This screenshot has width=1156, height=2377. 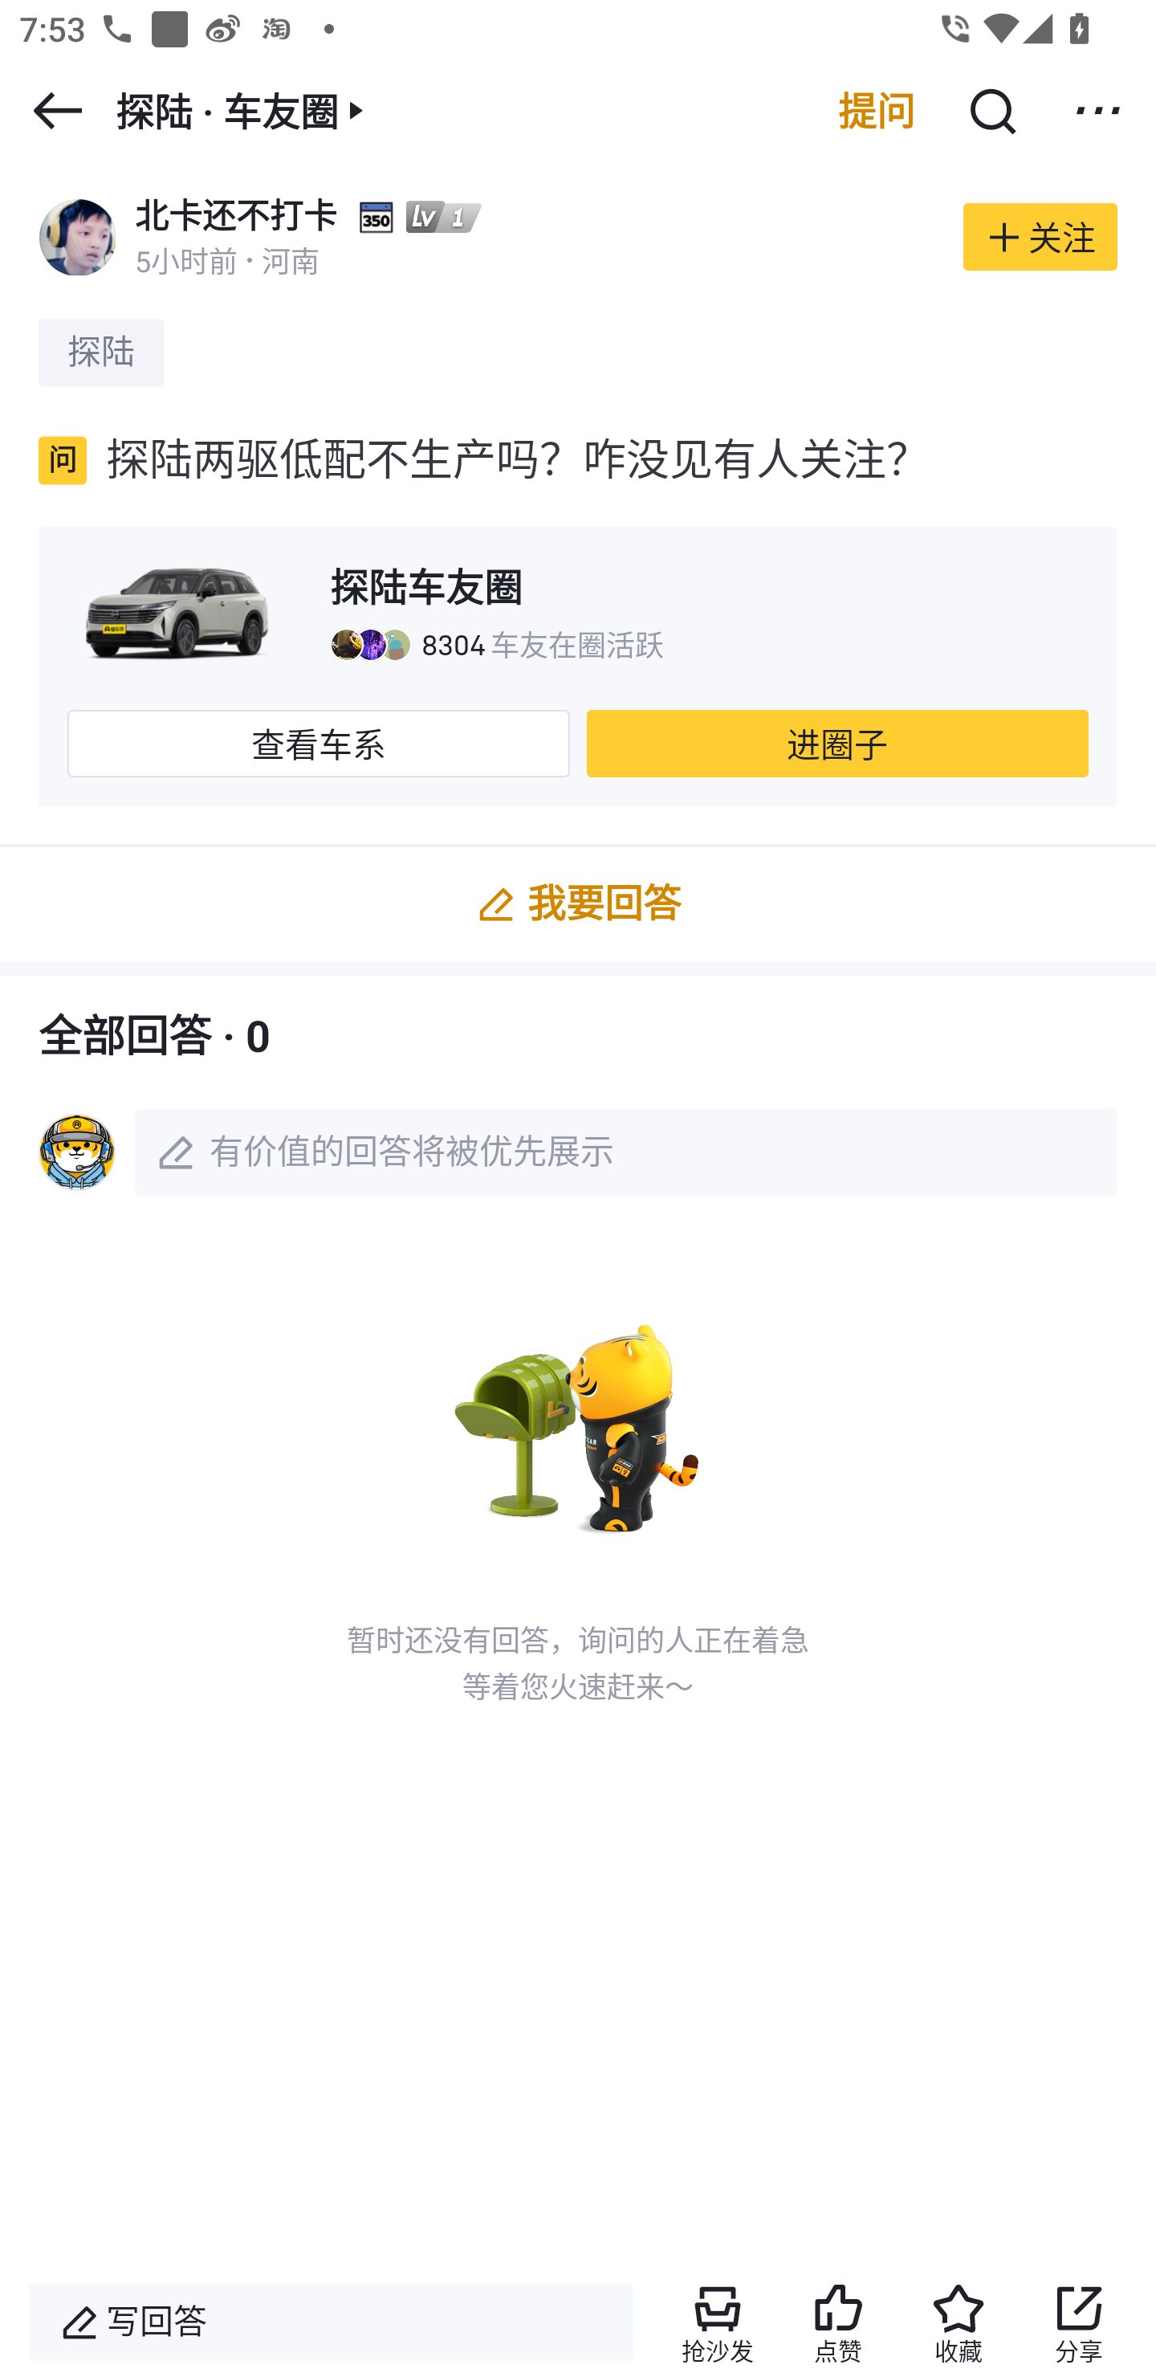 I want to click on  关注, so click(x=1040, y=236).